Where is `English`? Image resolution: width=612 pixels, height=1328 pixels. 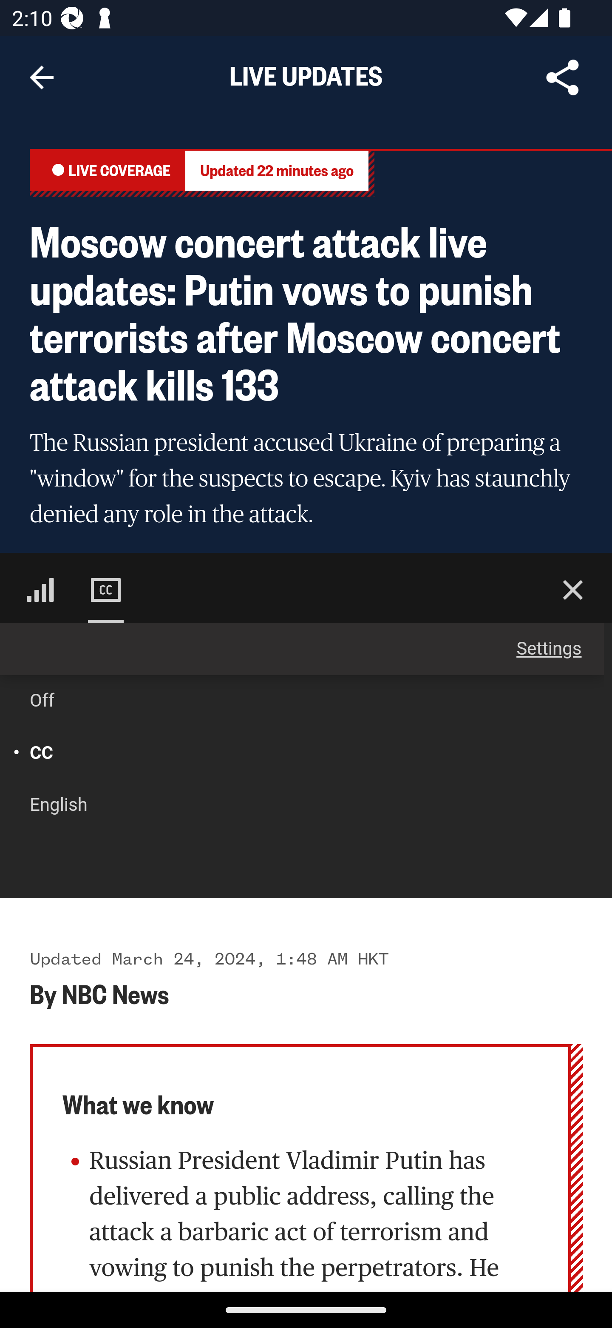
English is located at coordinates (291, 805).